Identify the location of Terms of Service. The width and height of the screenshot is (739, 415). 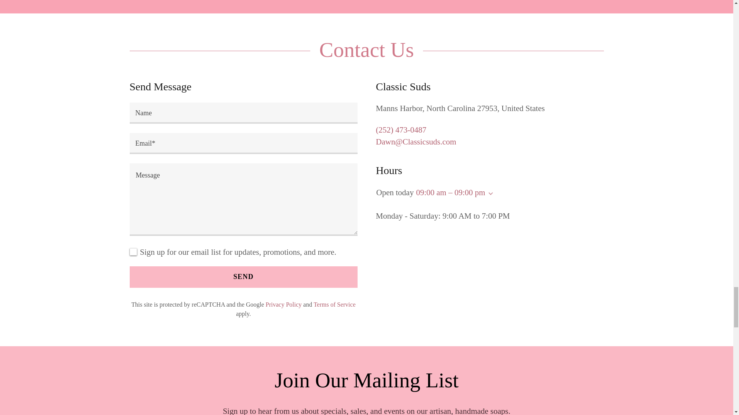
(334, 304).